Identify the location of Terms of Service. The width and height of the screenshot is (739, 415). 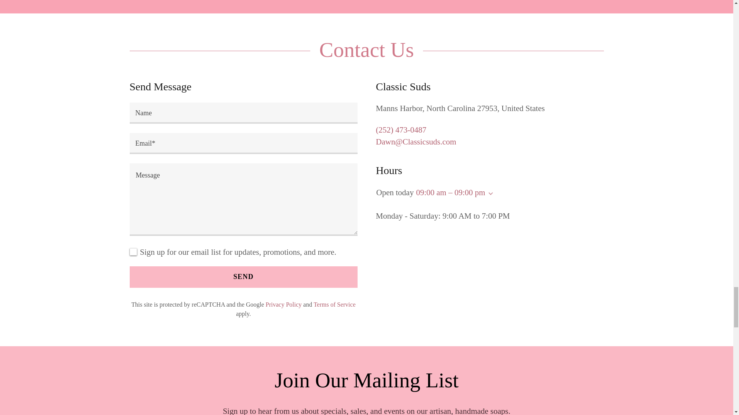
(334, 304).